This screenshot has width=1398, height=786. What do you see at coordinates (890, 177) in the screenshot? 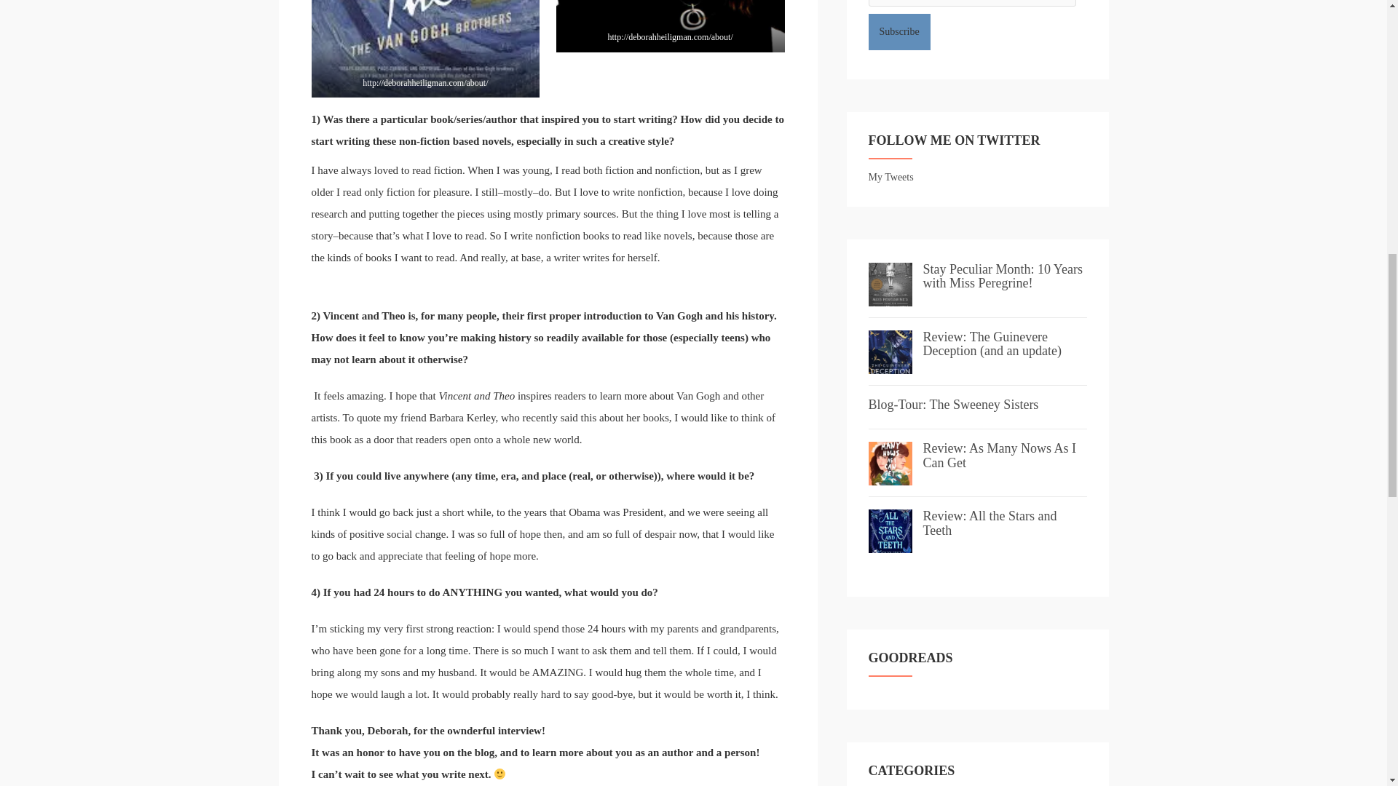
I see `My Tweets` at bounding box center [890, 177].